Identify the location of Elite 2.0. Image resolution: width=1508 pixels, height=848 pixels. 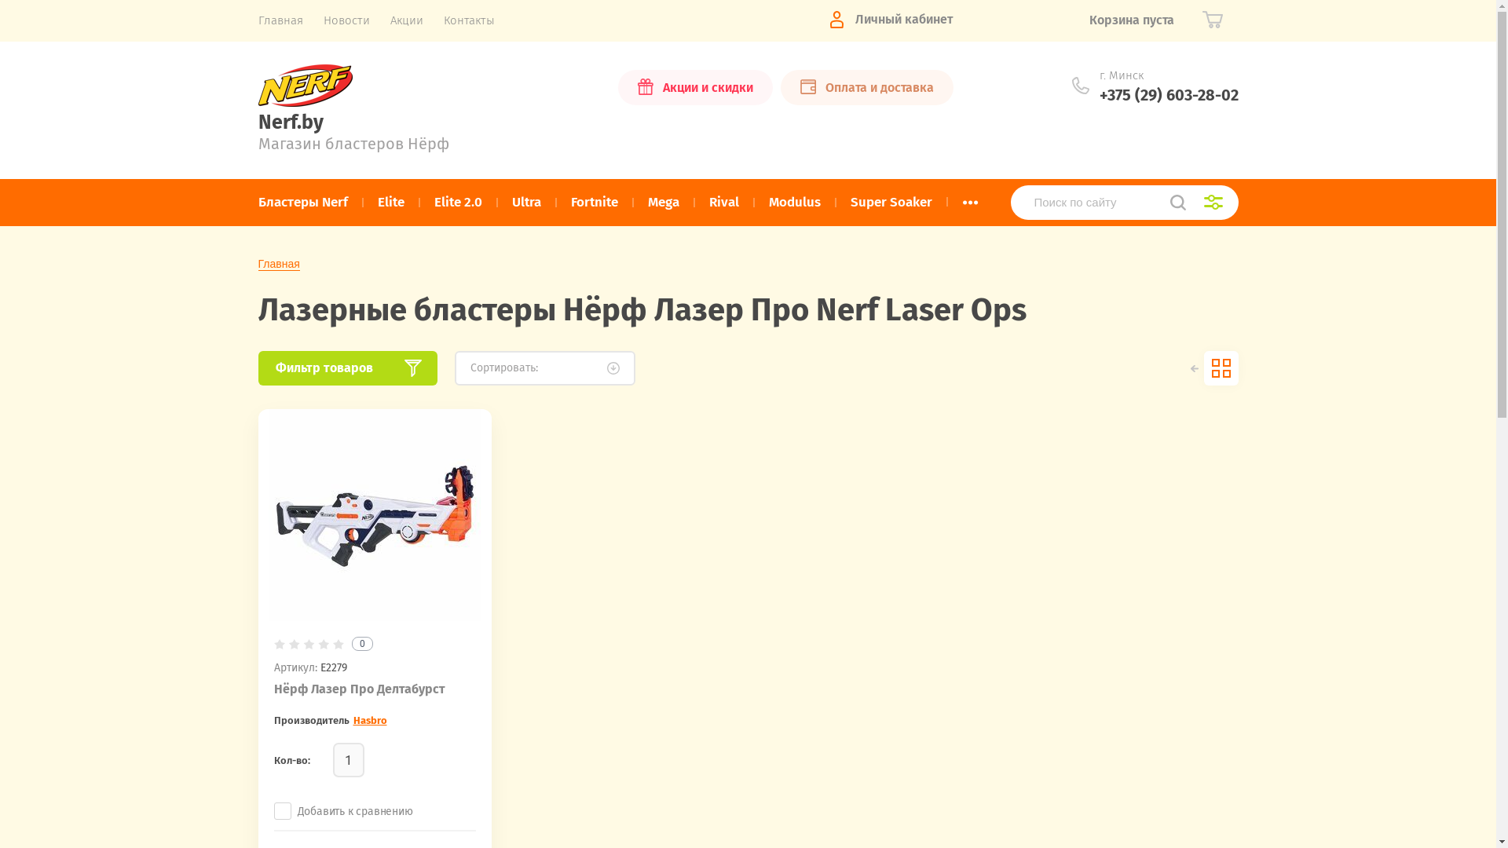
(459, 203).